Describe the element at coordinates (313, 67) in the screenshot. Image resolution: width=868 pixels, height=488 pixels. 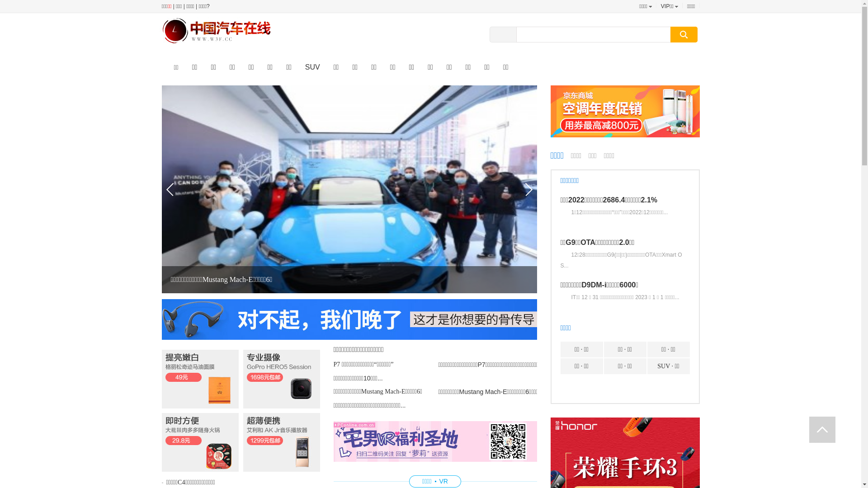
I see `SUV` at that location.